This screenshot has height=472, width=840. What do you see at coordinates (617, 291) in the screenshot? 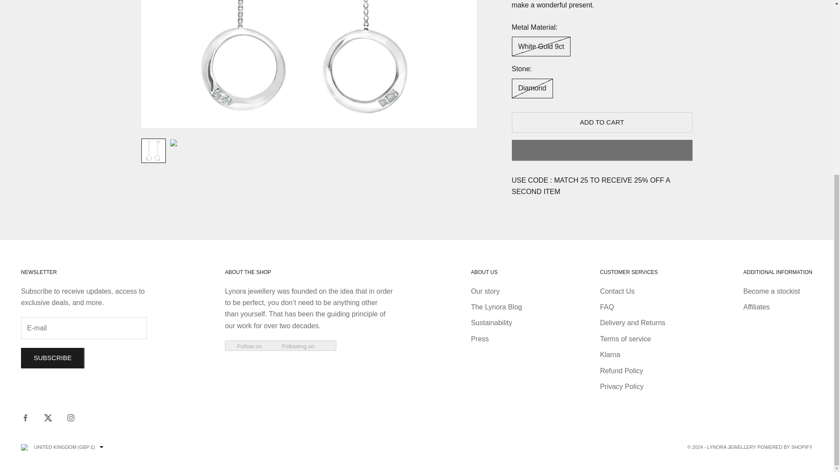
I see `Contact Us` at bounding box center [617, 291].